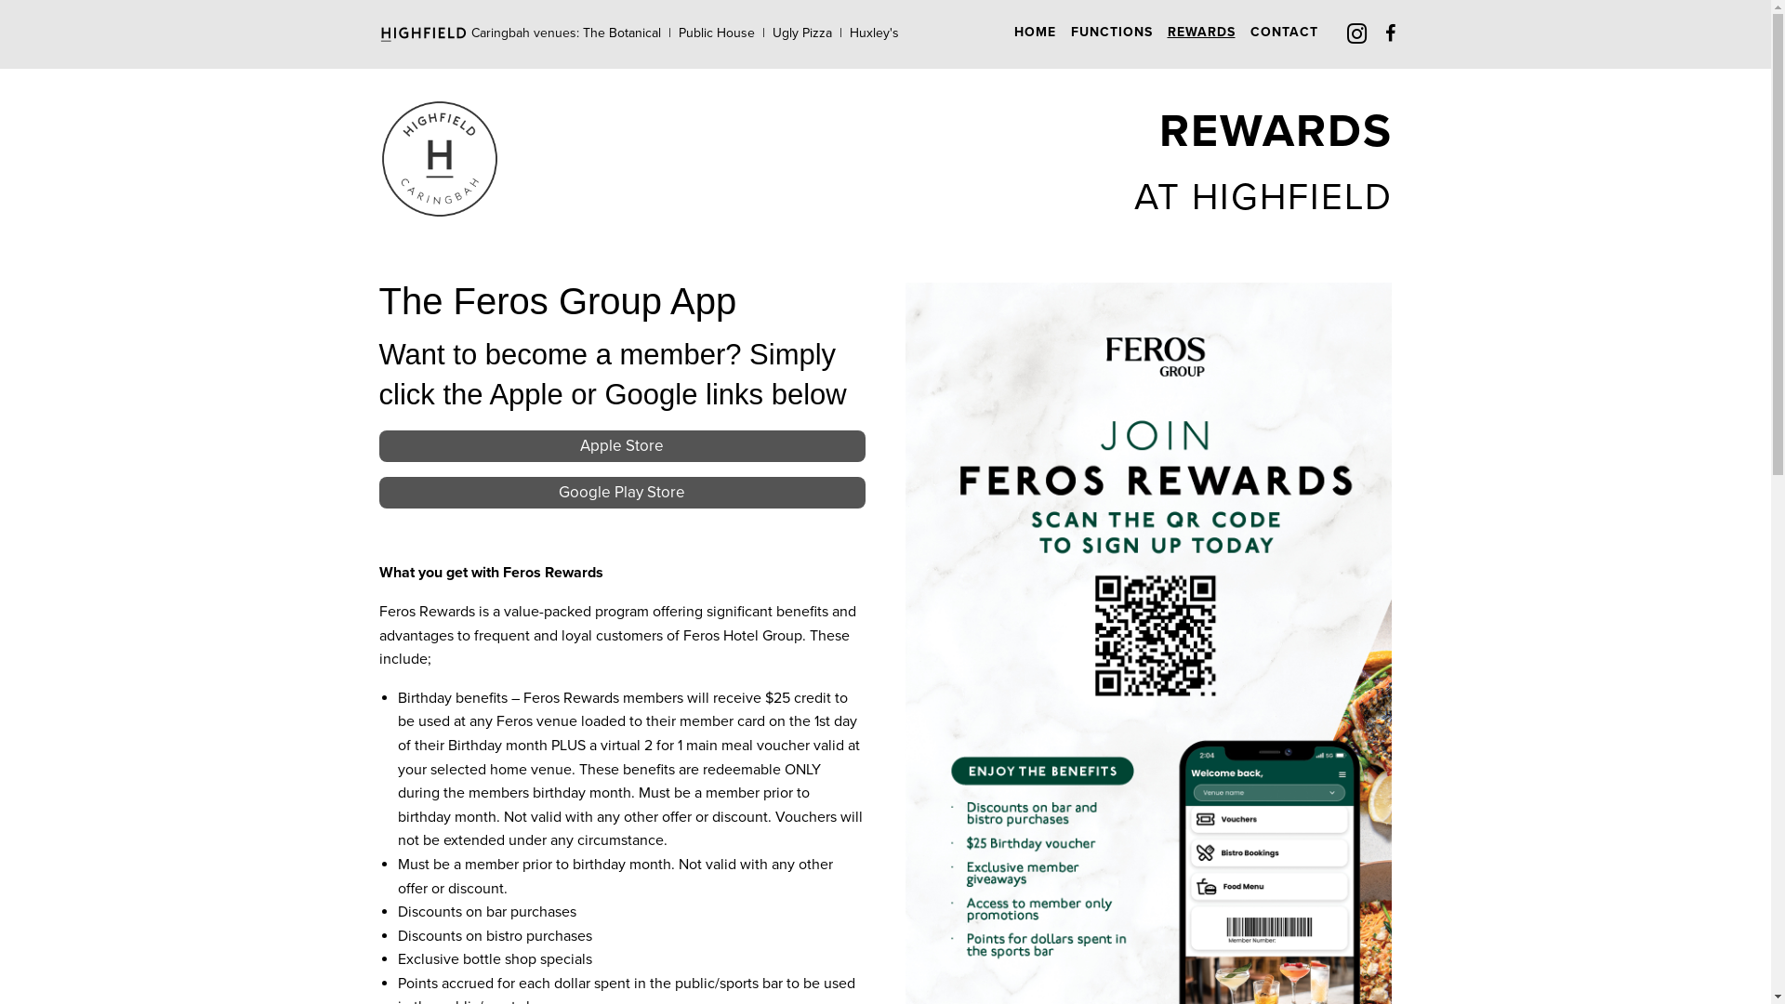 The image size is (1785, 1004). Describe the element at coordinates (1393, 33) in the screenshot. I see `Like us on Facebook` at that location.